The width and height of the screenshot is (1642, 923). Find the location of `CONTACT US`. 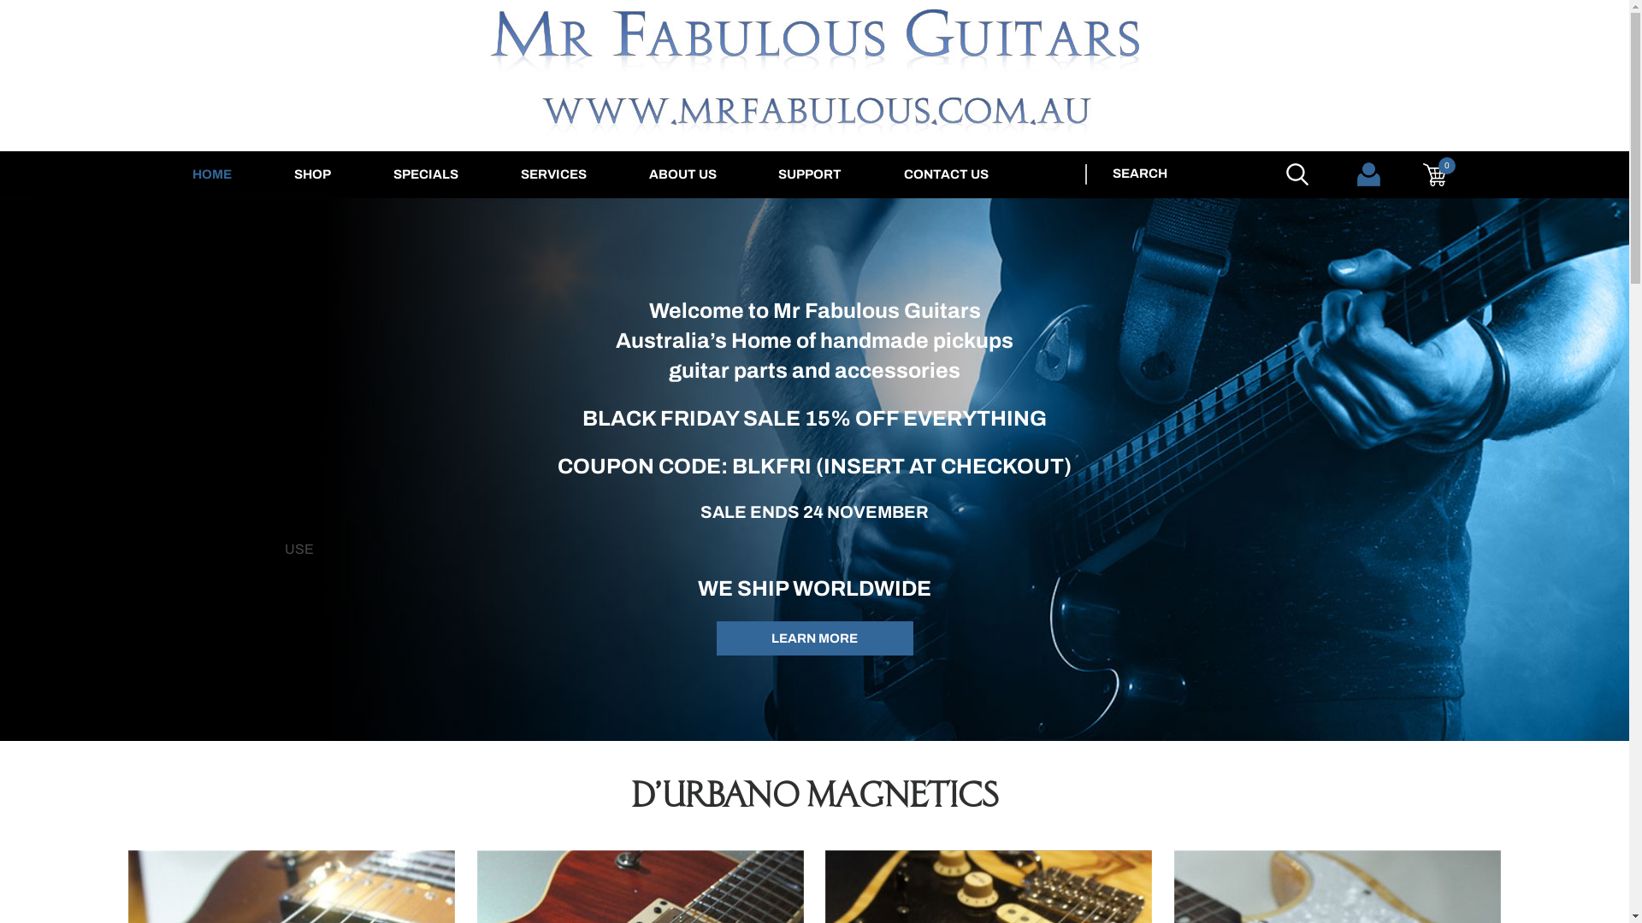

CONTACT US is located at coordinates (942, 174).